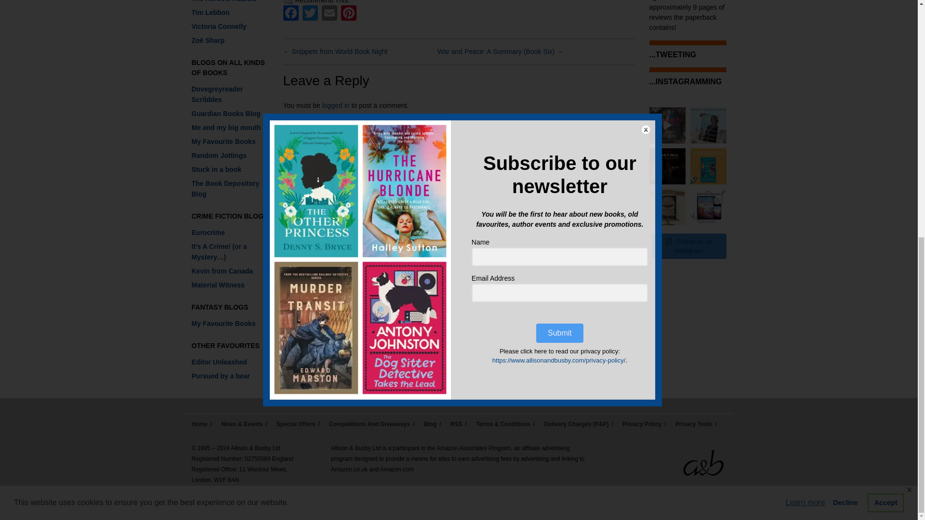  I want to click on A penchant for fantasy but reviews everything, so click(224, 142).